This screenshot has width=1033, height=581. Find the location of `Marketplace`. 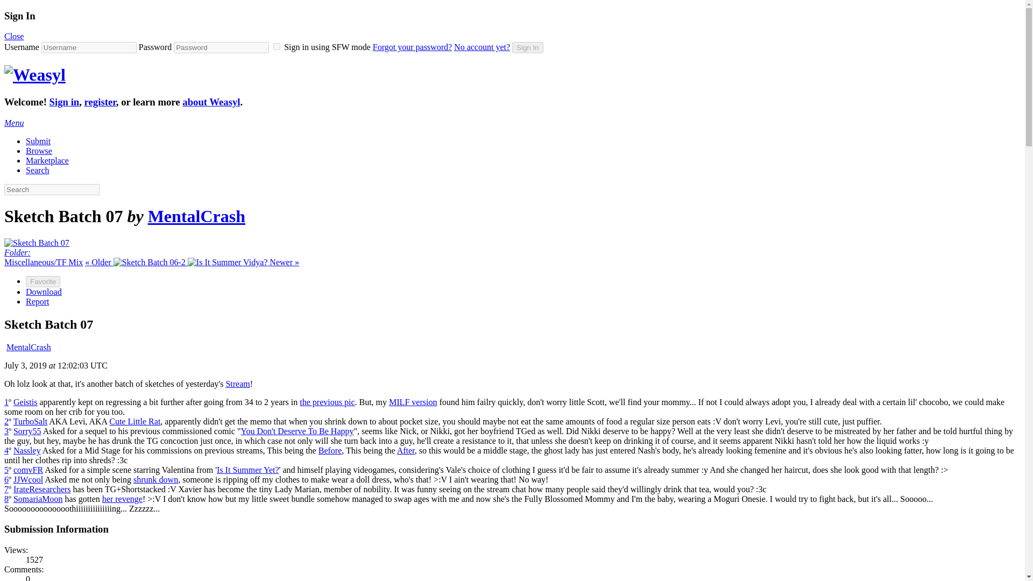

Marketplace is located at coordinates (47, 160).